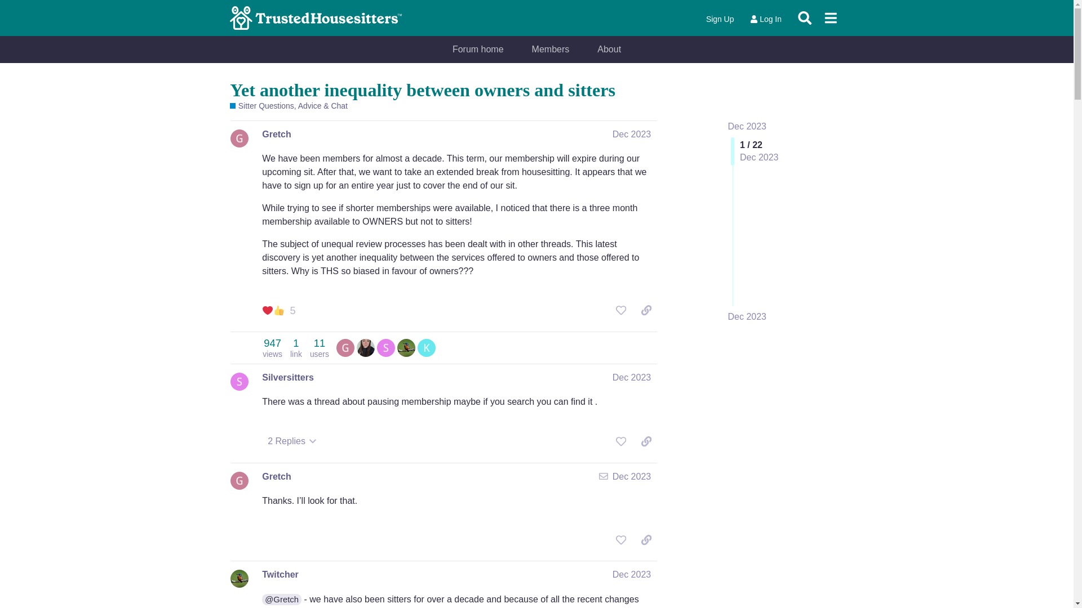  I want to click on Dec 2023, so click(765, 19).